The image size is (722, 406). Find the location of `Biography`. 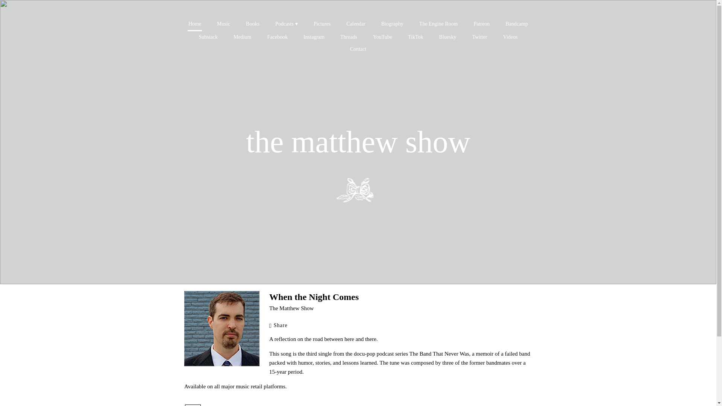

Biography is located at coordinates (392, 24).